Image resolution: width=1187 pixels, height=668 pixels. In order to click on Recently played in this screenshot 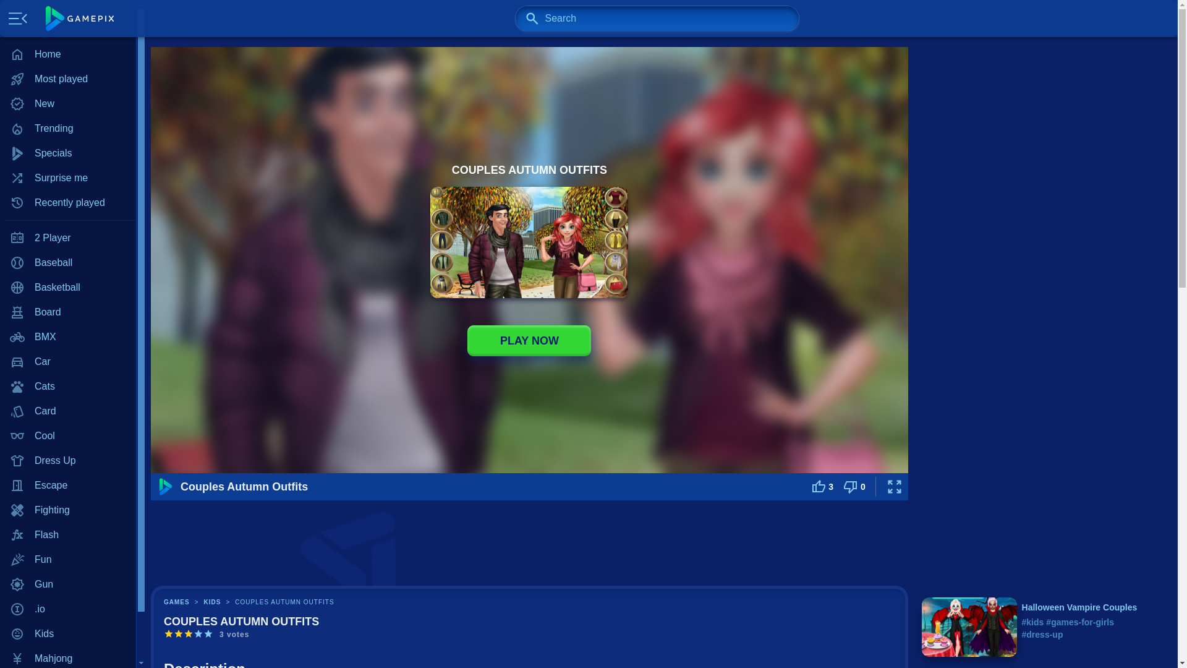, I will do `click(68, 202)`.